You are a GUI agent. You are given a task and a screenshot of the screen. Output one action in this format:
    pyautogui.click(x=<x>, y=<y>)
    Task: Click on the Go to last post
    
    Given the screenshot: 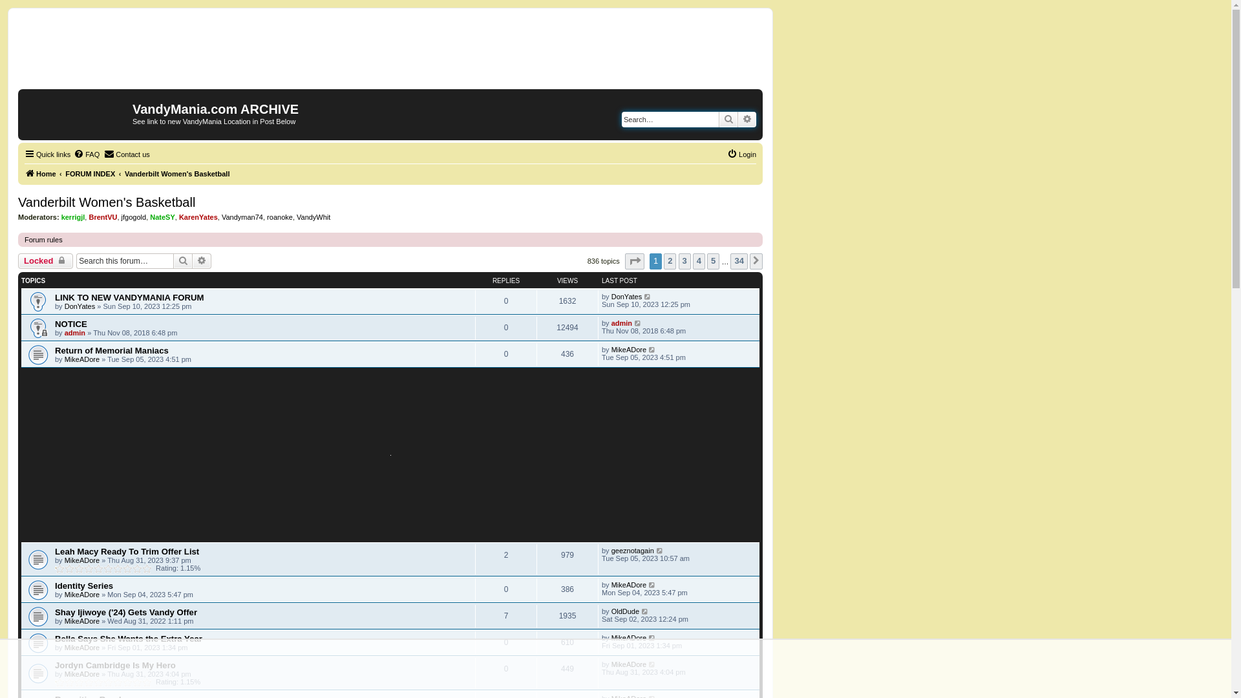 What is the action you would take?
    pyautogui.click(x=652, y=585)
    